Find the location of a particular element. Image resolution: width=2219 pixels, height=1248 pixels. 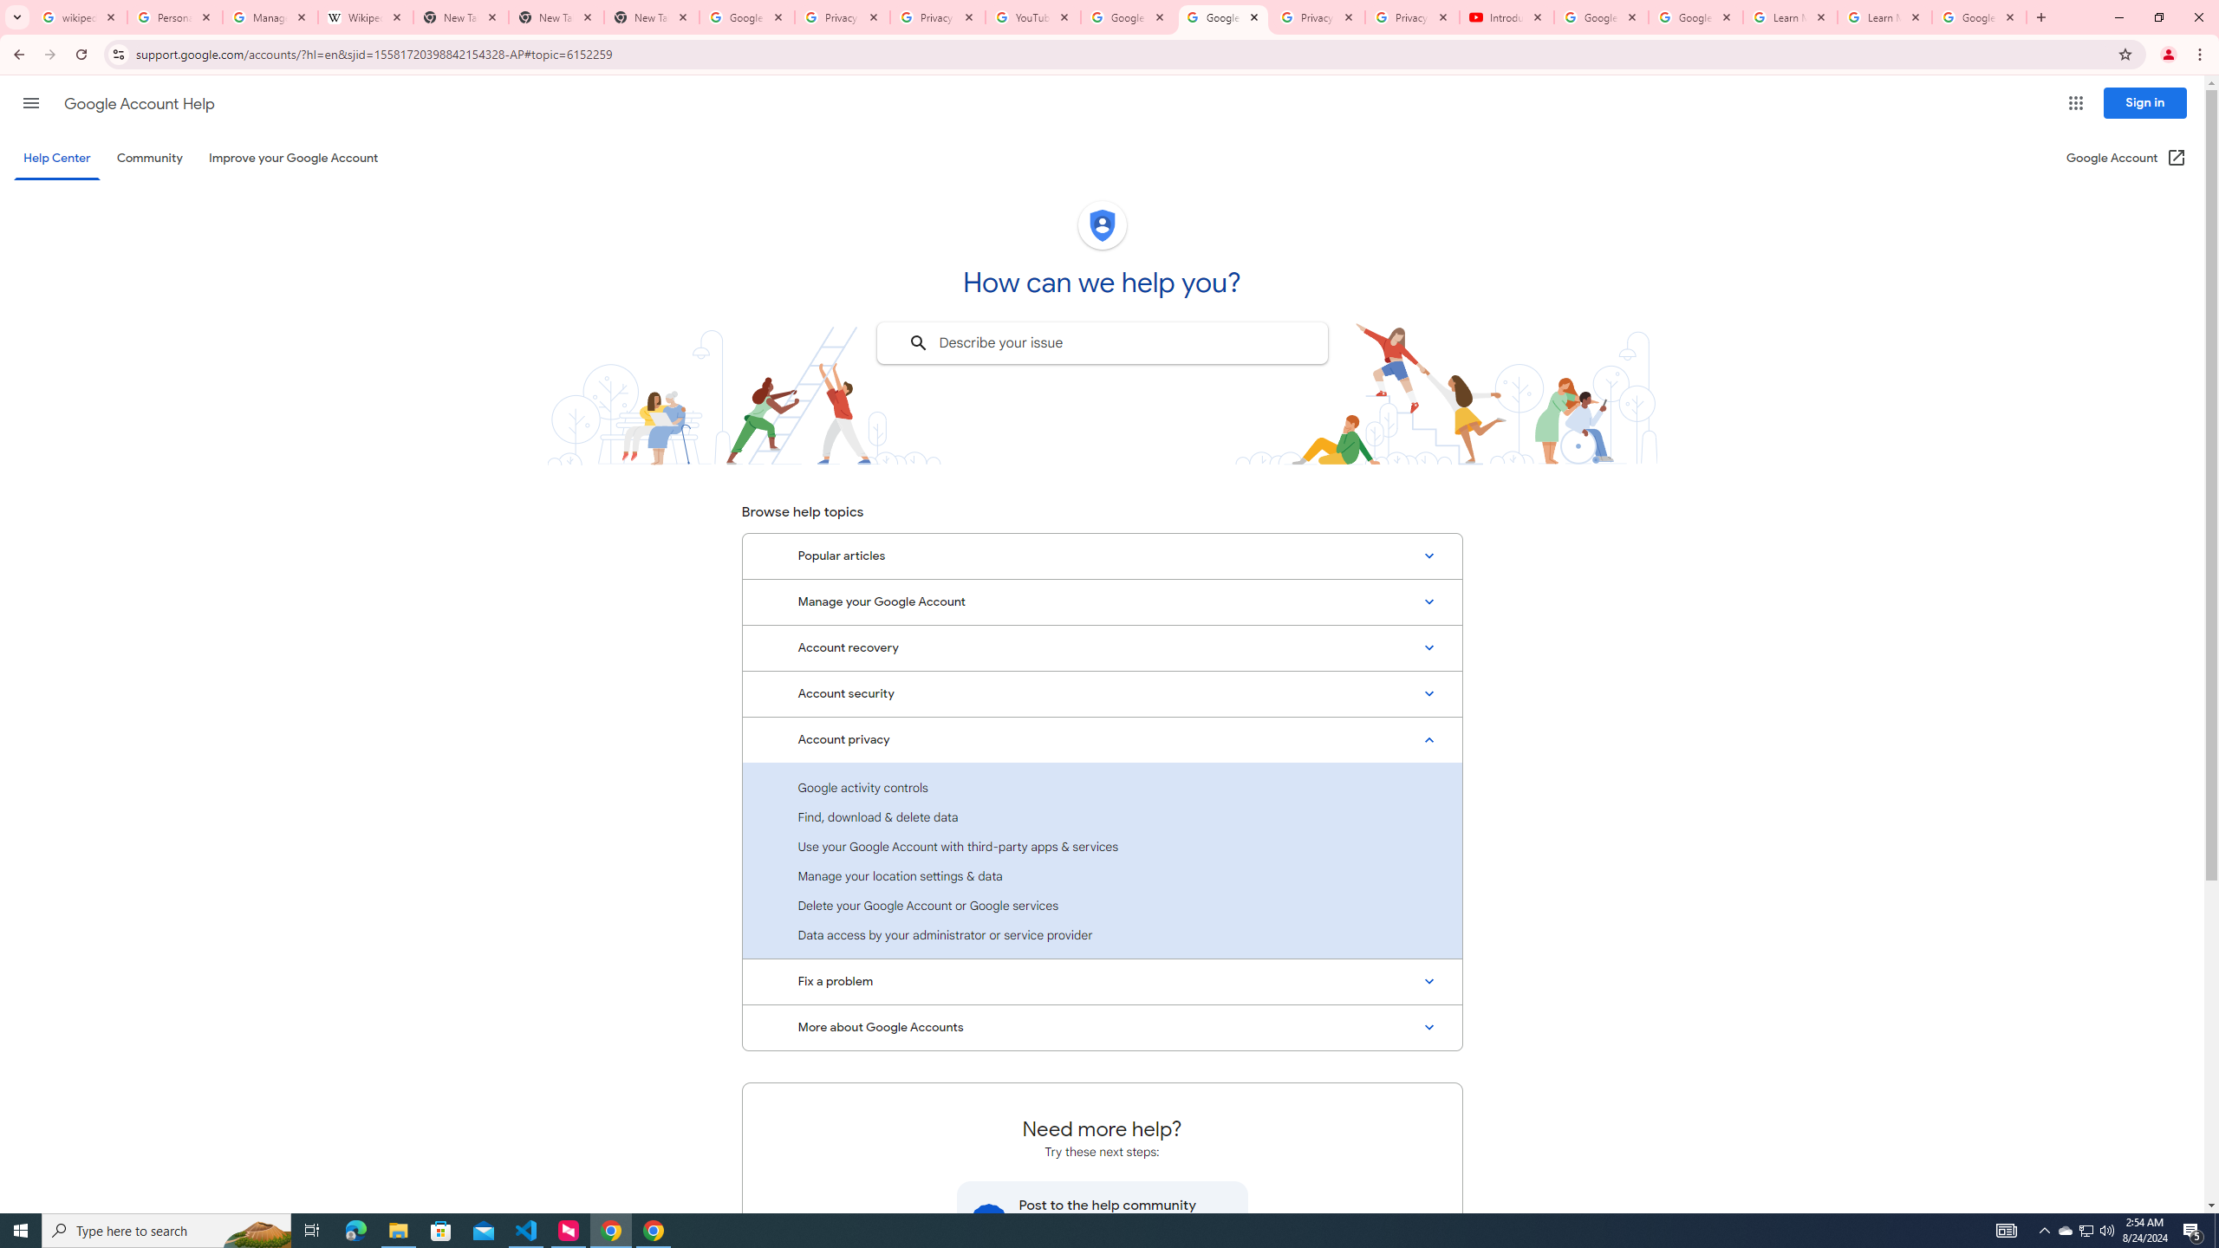

Google Account Help is located at coordinates (1600, 17).